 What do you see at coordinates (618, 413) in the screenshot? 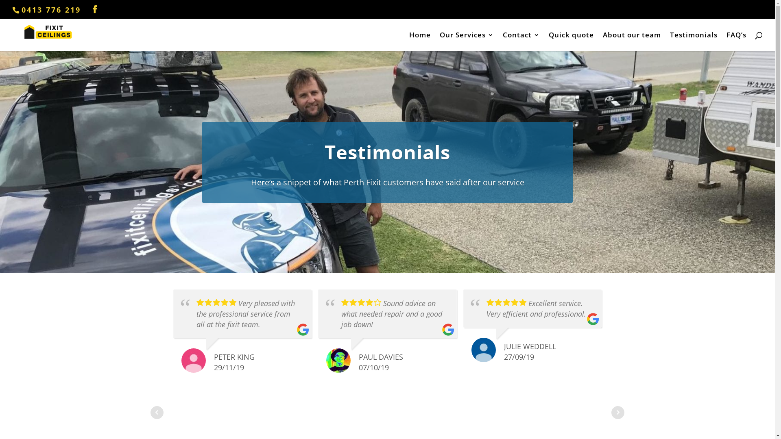
I see `Next` at bounding box center [618, 413].